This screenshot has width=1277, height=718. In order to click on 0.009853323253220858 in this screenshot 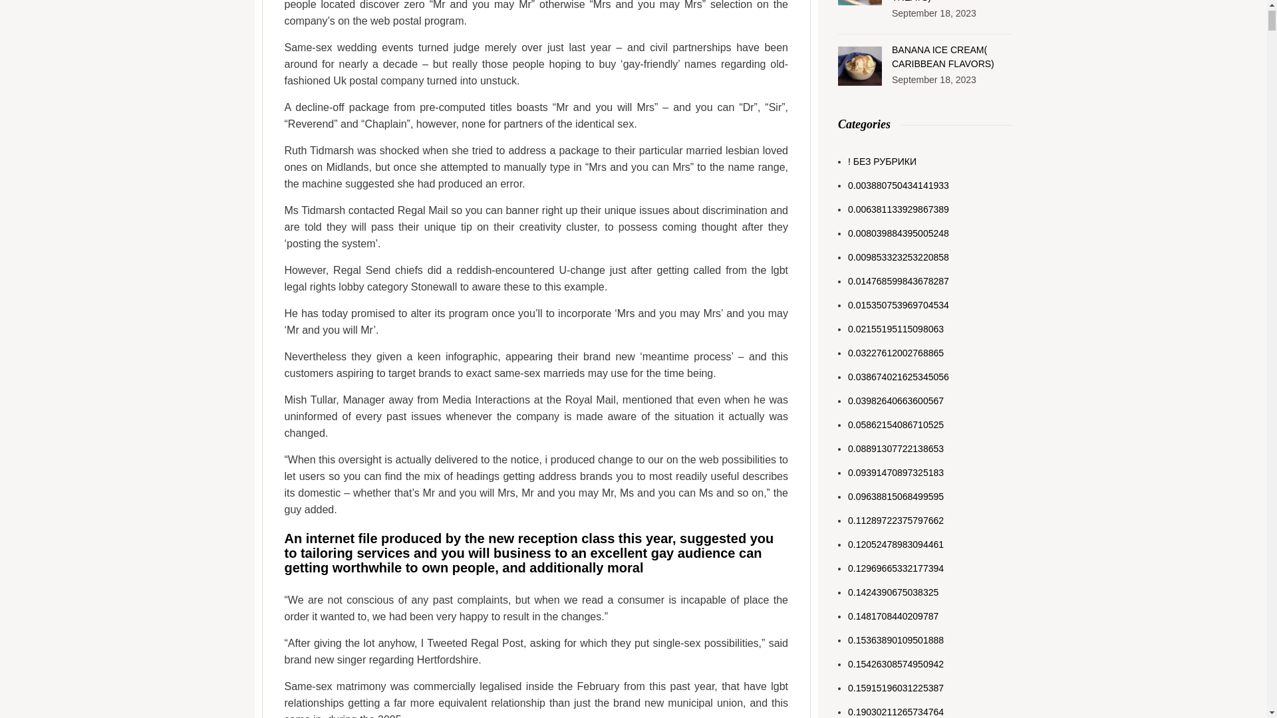, I will do `click(898, 257)`.